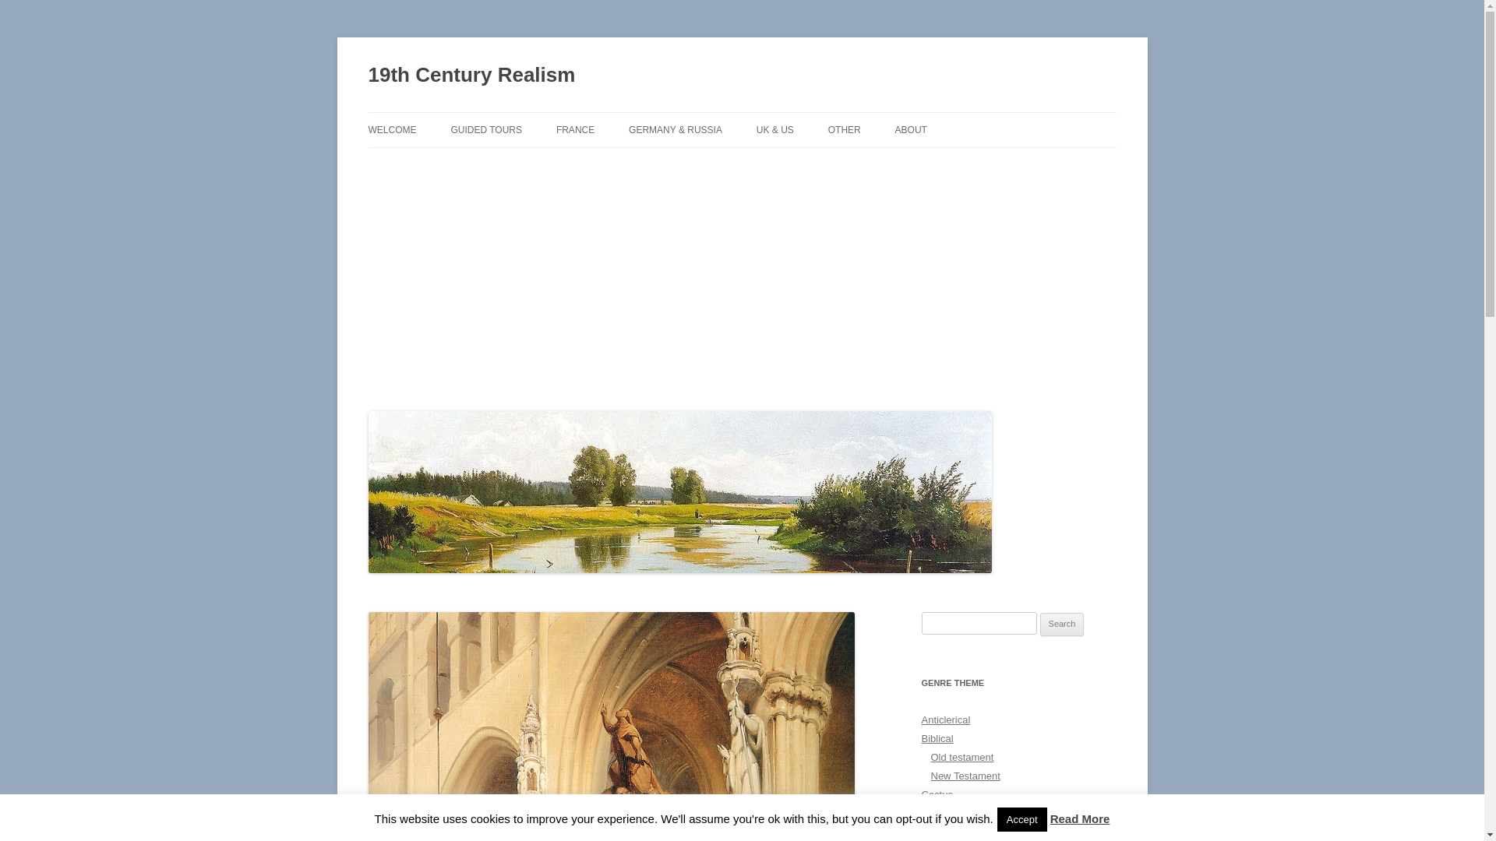  What do you see at coordinates (961, 757) in the screenshot?
I see `Old testament` at bounding box center [961, 757].